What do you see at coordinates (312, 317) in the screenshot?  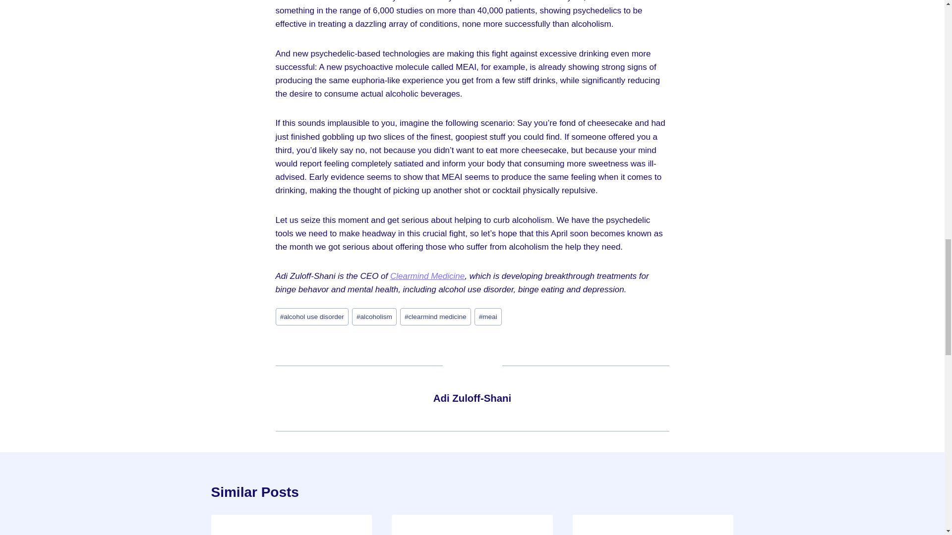 I see `alcohol use disorder` at bounding box center [312, 317].